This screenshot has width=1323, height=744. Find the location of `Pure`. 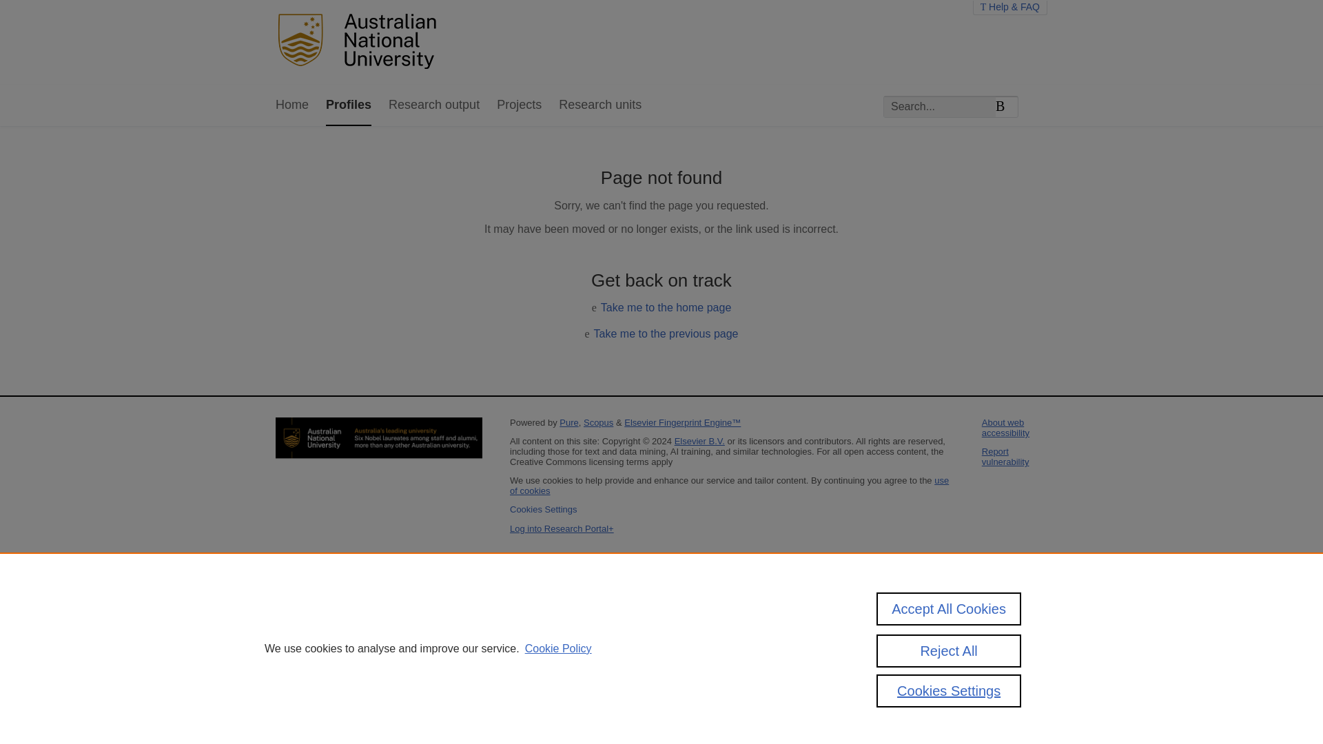

Pure is located at coordinates (569, 422).